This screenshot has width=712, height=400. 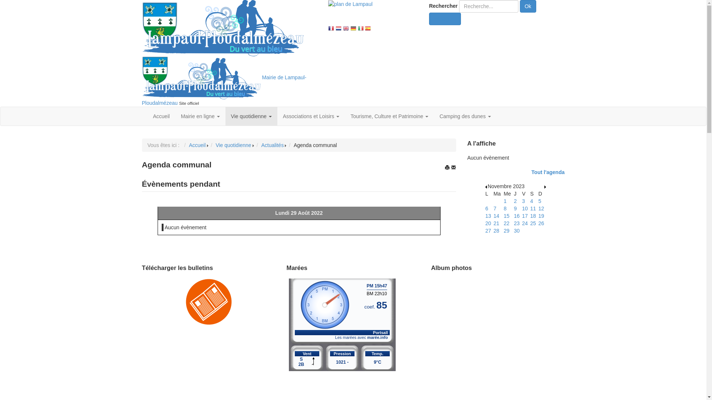 What do you see at coordinates (488, 223) in the screenshot?
I see `20` at bounding box center [488, 223].